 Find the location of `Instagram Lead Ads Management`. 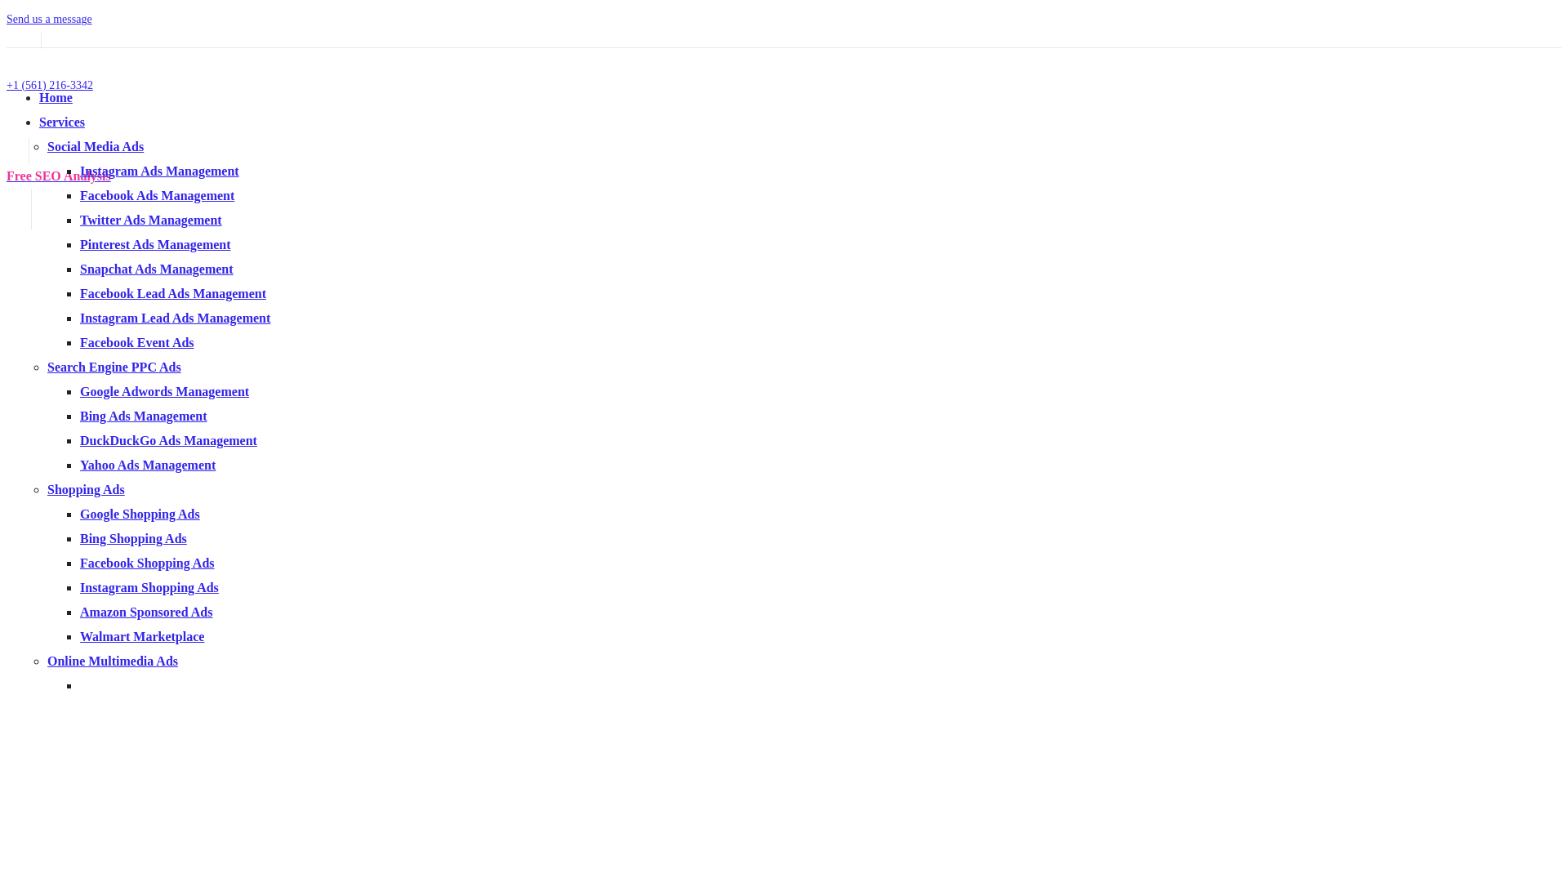

Instagram Lead Ads Management is located at coordinates (175, 318).